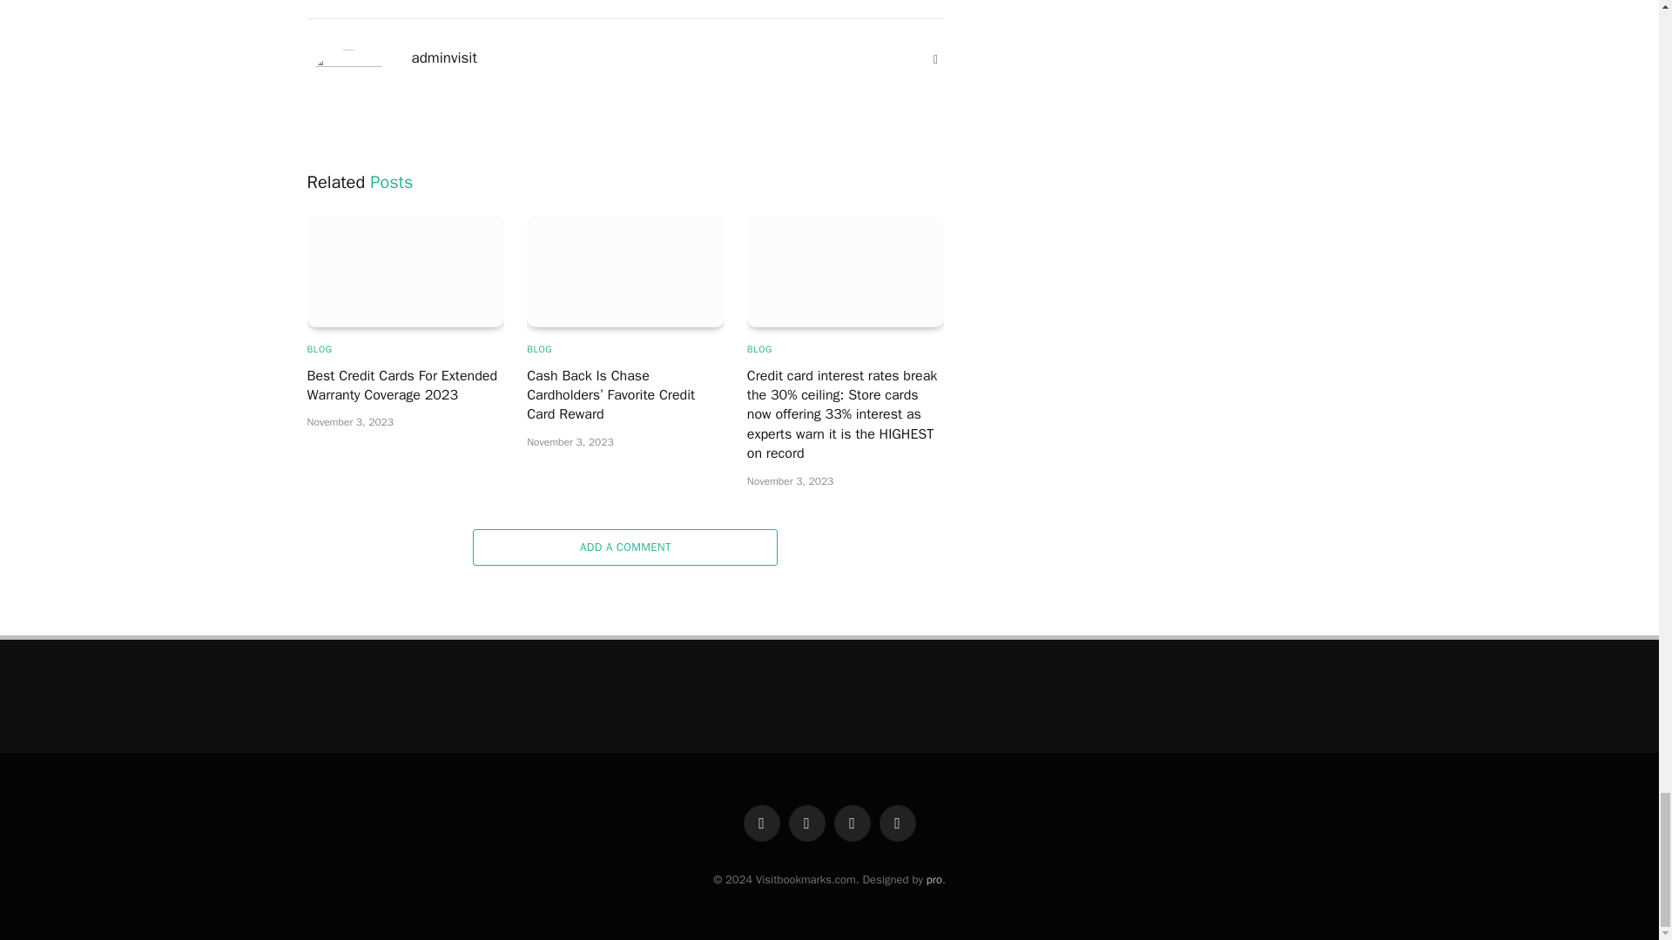 This screenshot has height=940, width=1672. What do you see at coordinates (444, 57) in the screenshot?
I see `Posts by adminvisit` at bounding box center [444, 57].